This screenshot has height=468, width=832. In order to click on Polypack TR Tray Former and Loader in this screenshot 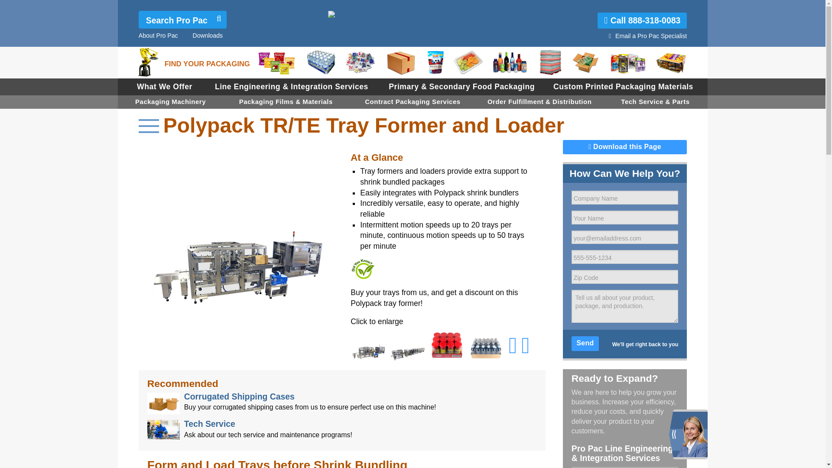, I will do `click(369, 345)`.